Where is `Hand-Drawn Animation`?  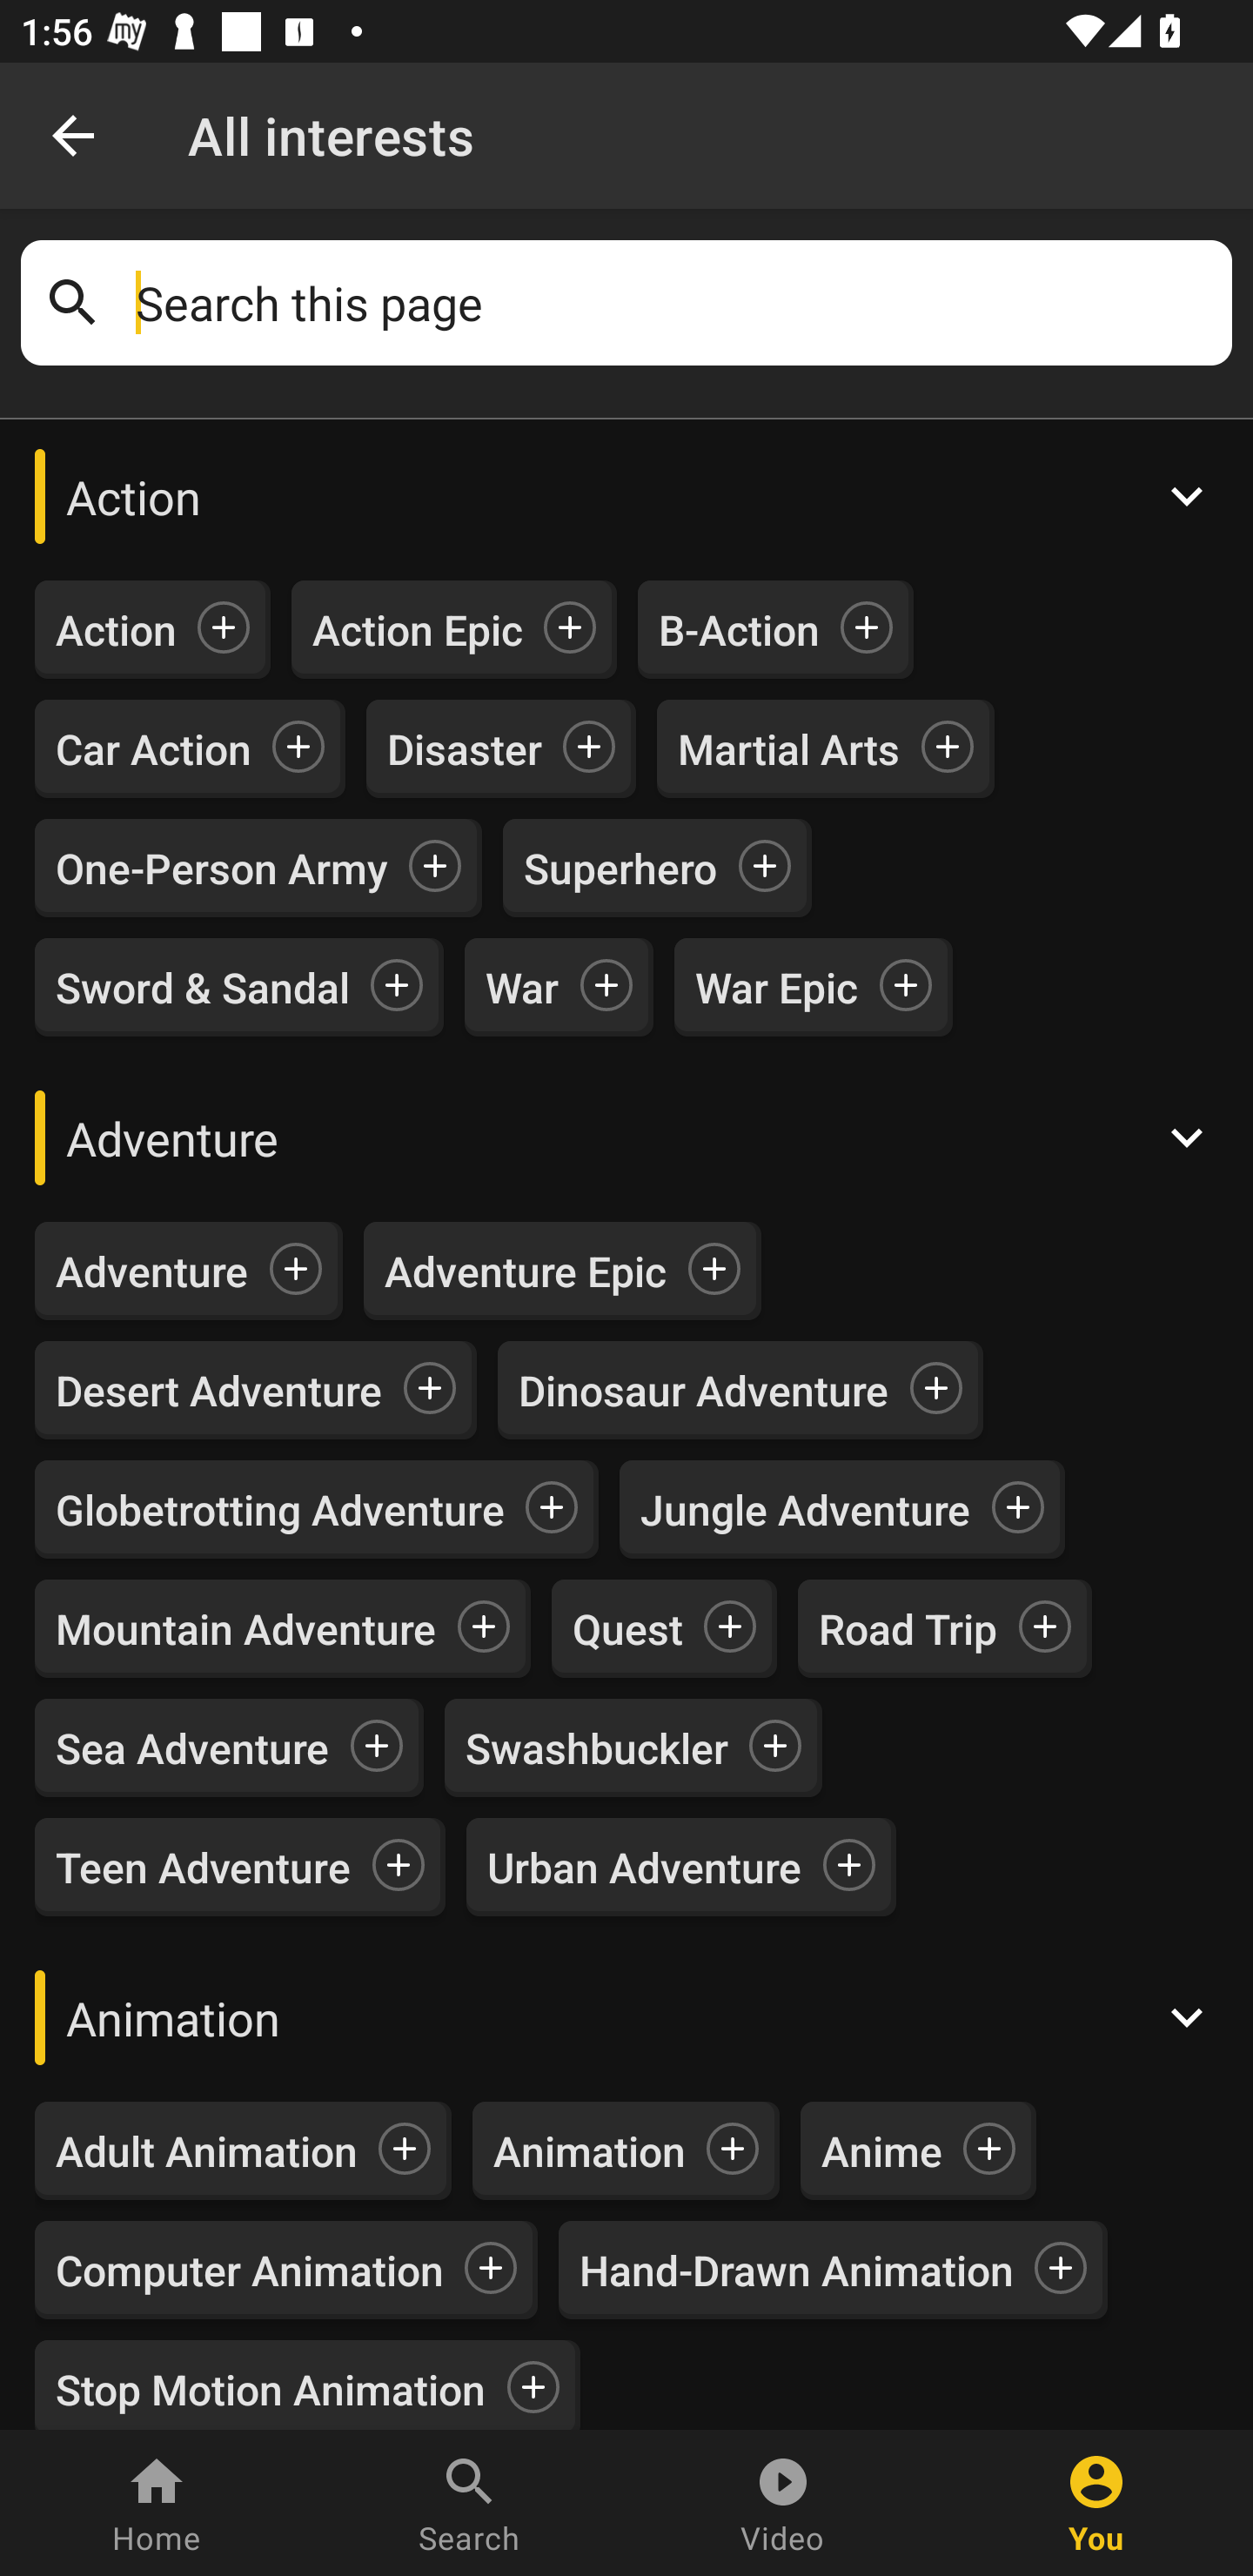 Hand-Drawn Animation is located at coordinates (797, 2270).